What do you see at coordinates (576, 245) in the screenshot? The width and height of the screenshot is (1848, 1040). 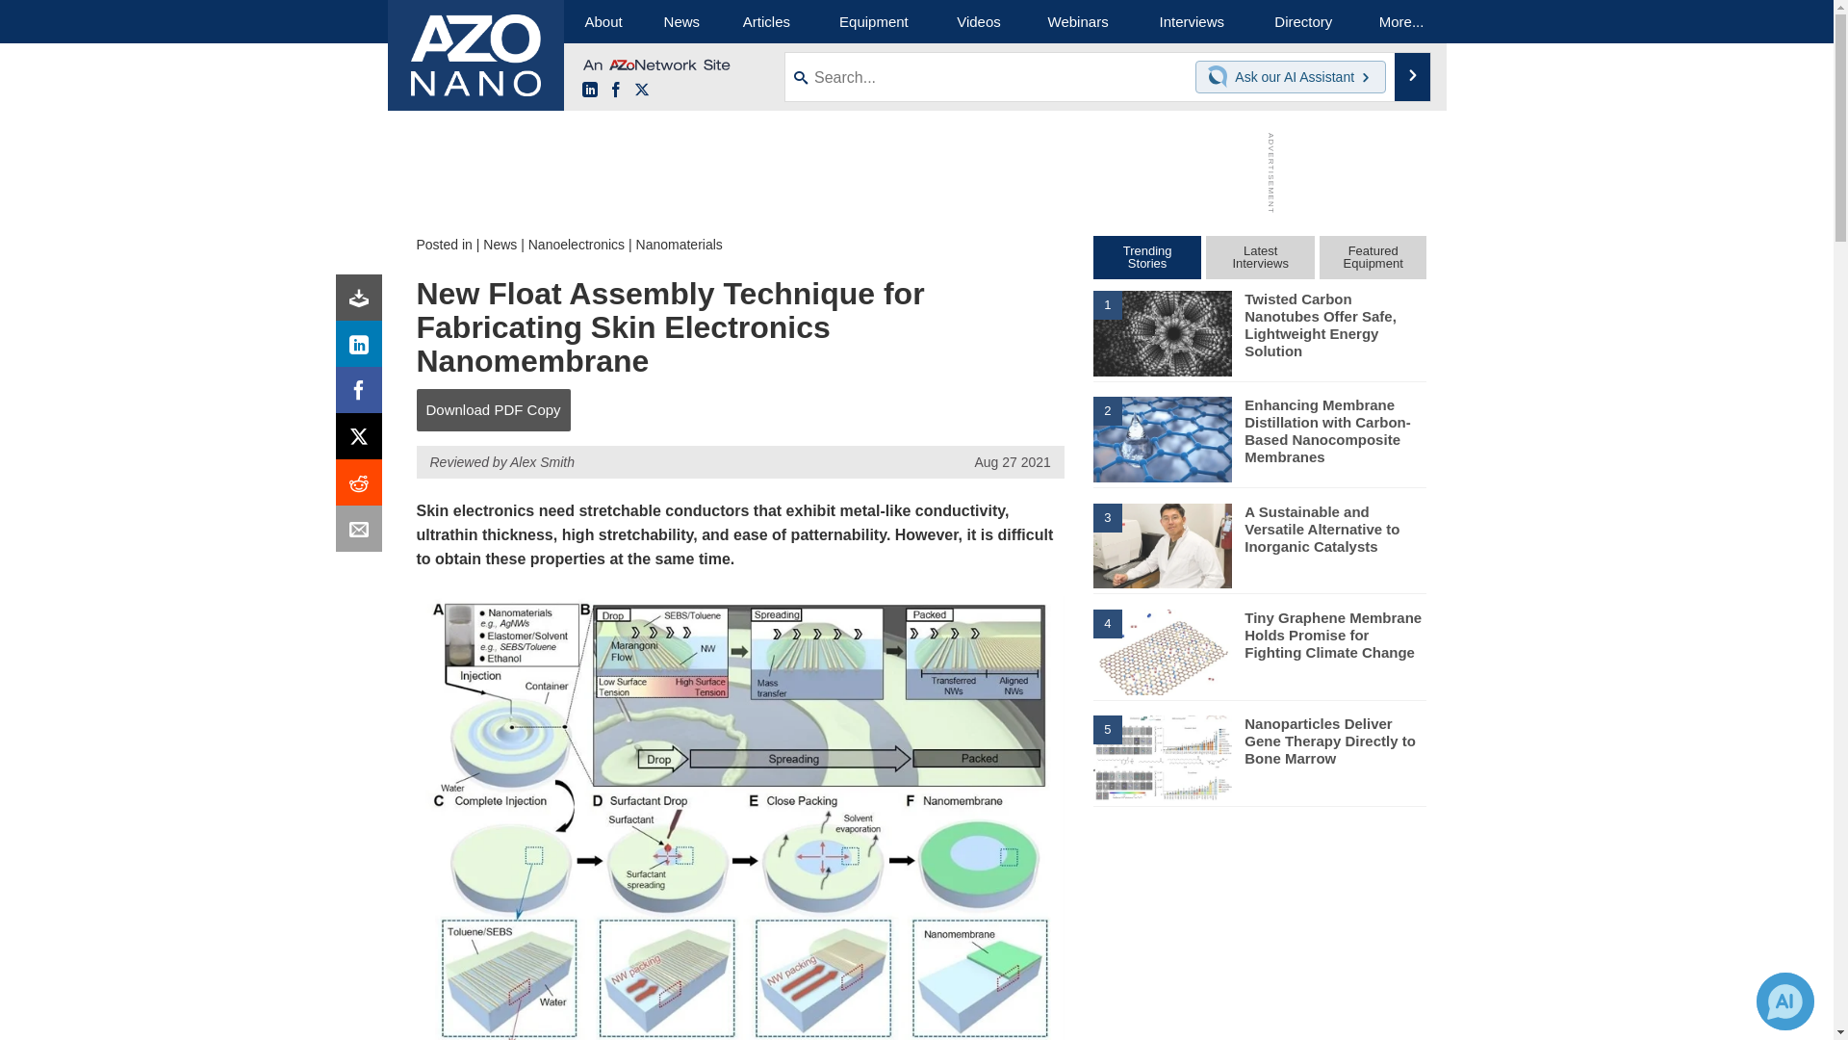 I see `Nanoelectronics` at bounding box center [576, 245].